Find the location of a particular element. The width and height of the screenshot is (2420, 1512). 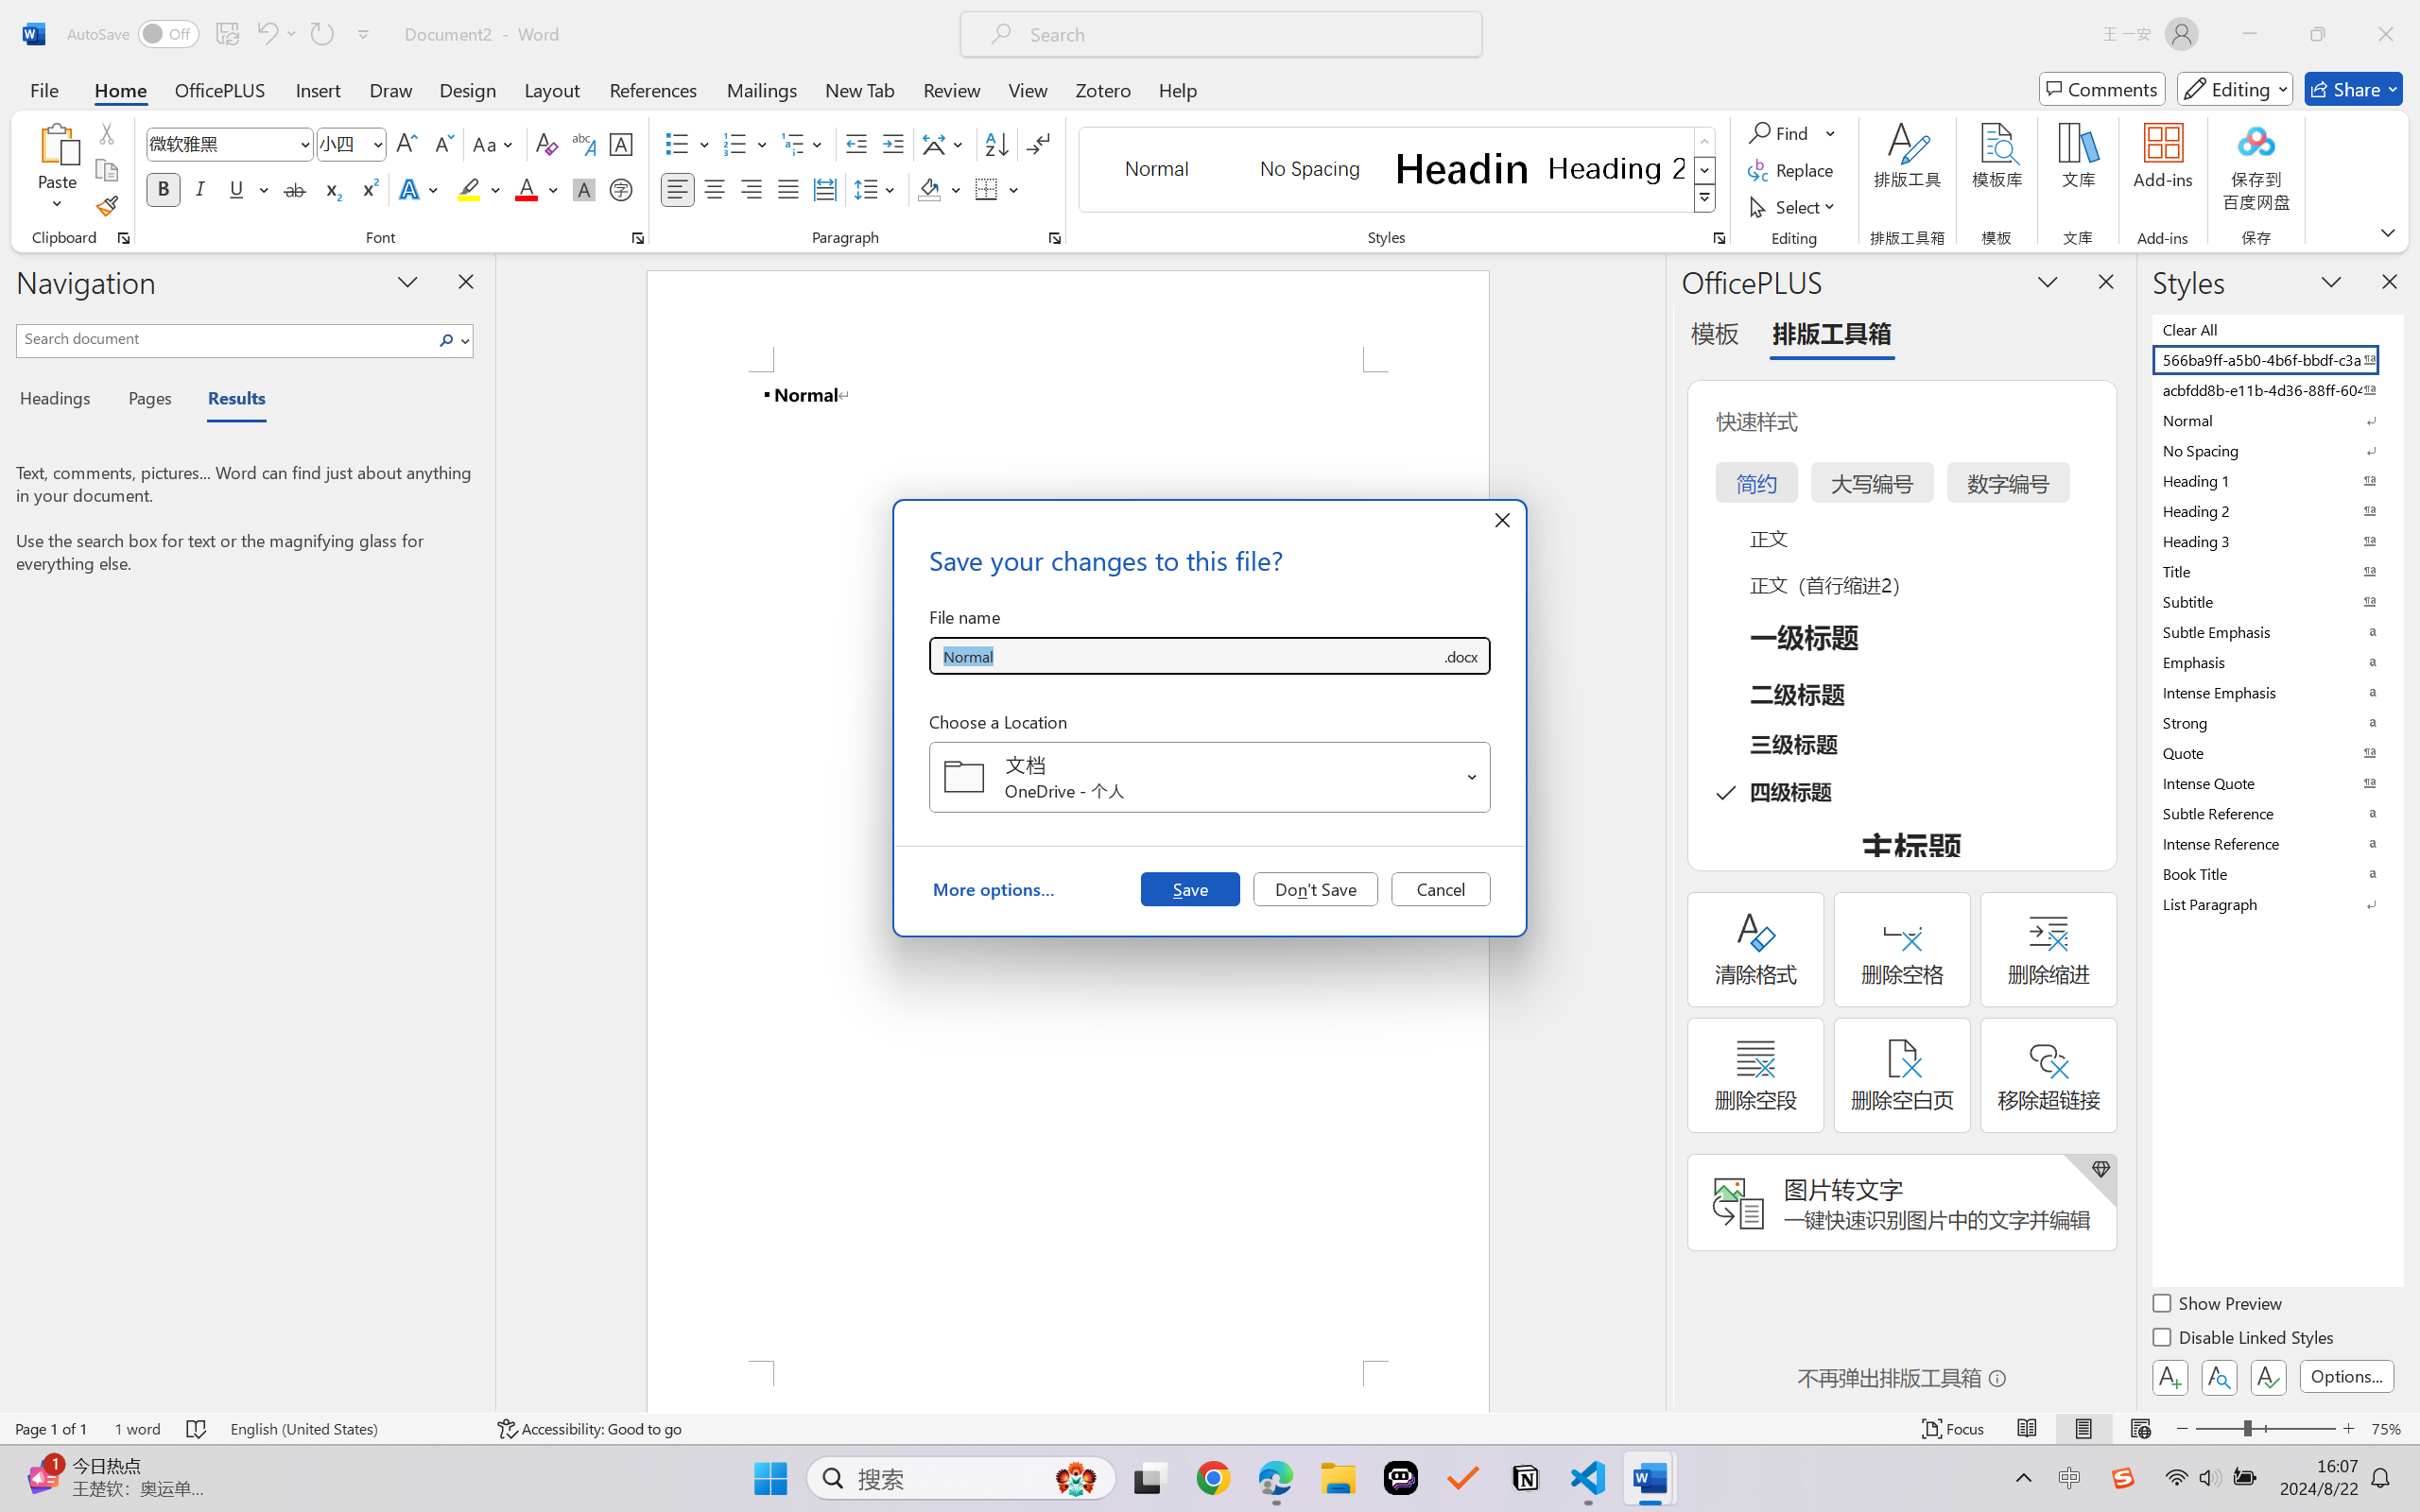

Strikethrough is located at coordinates (295, 189).